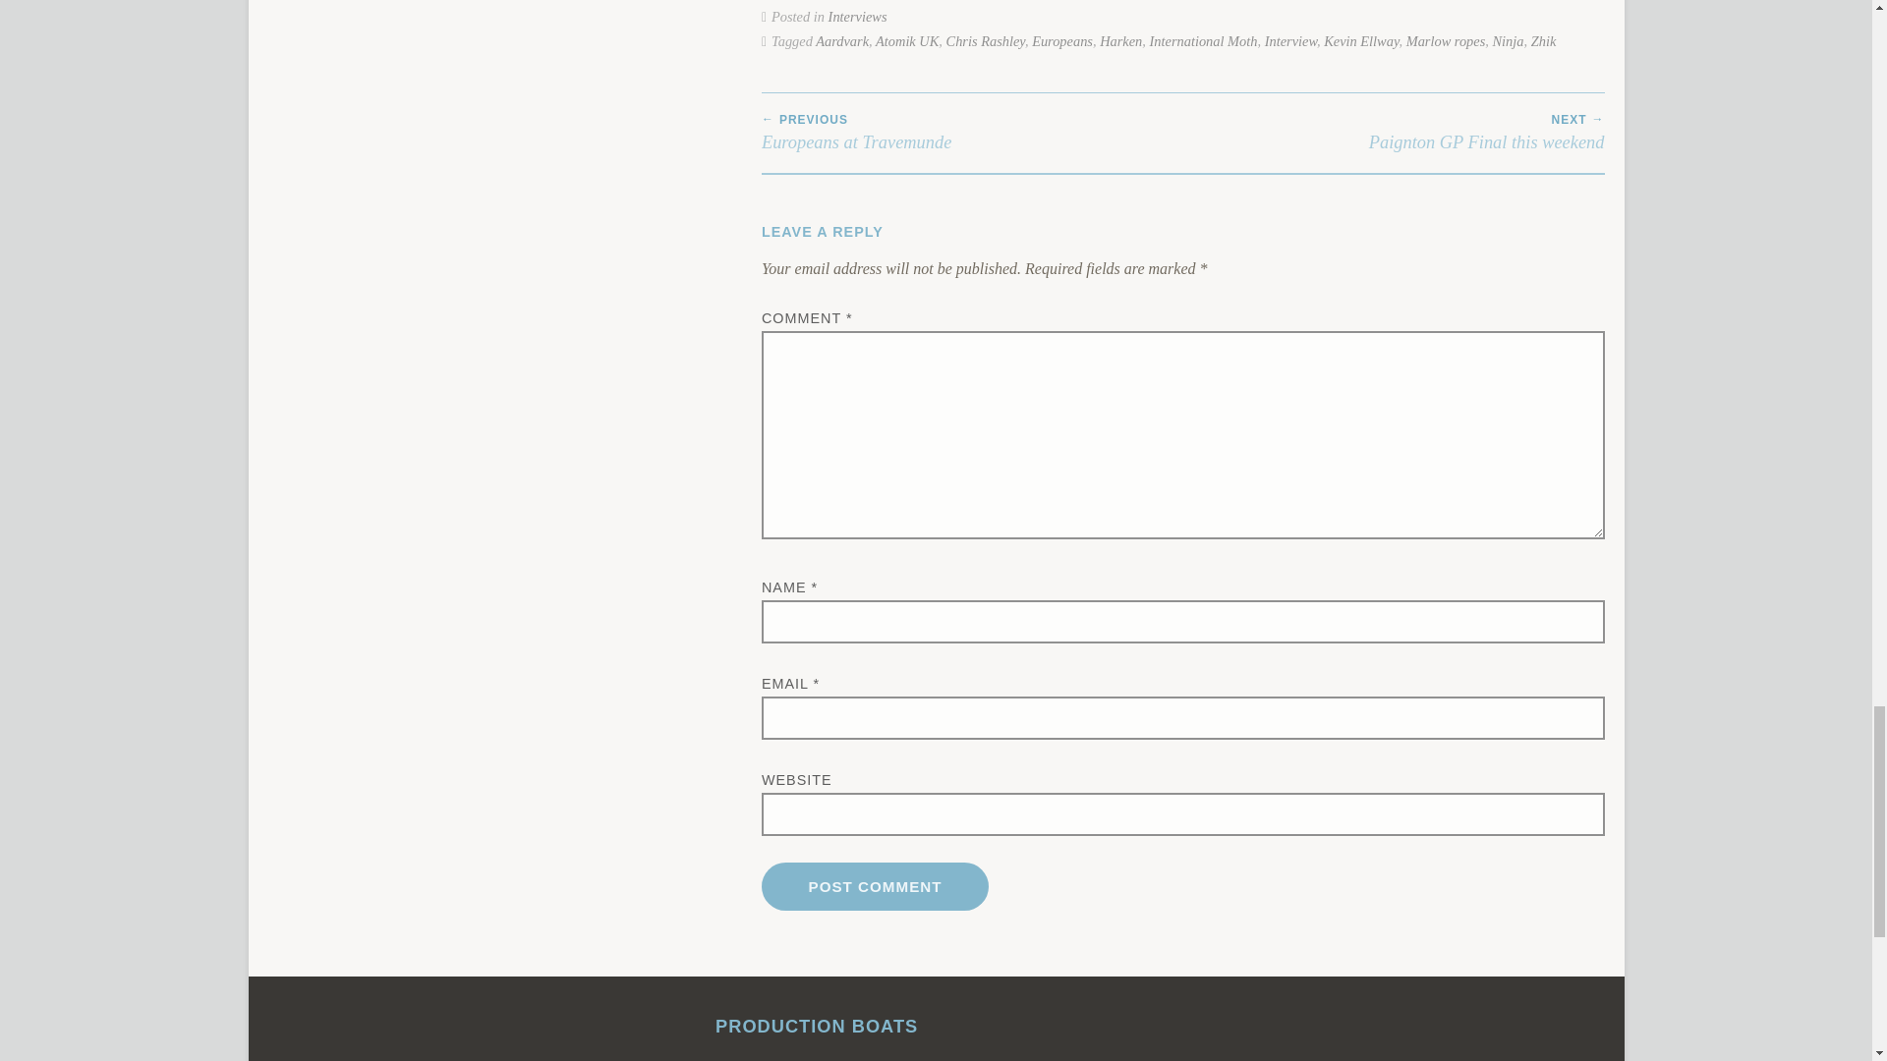 The height and width of the screenshot is (1061, 1887). Describe the element at coordinates (1290, 40) in the screenshot. I see `Marlow ropes` at that location.